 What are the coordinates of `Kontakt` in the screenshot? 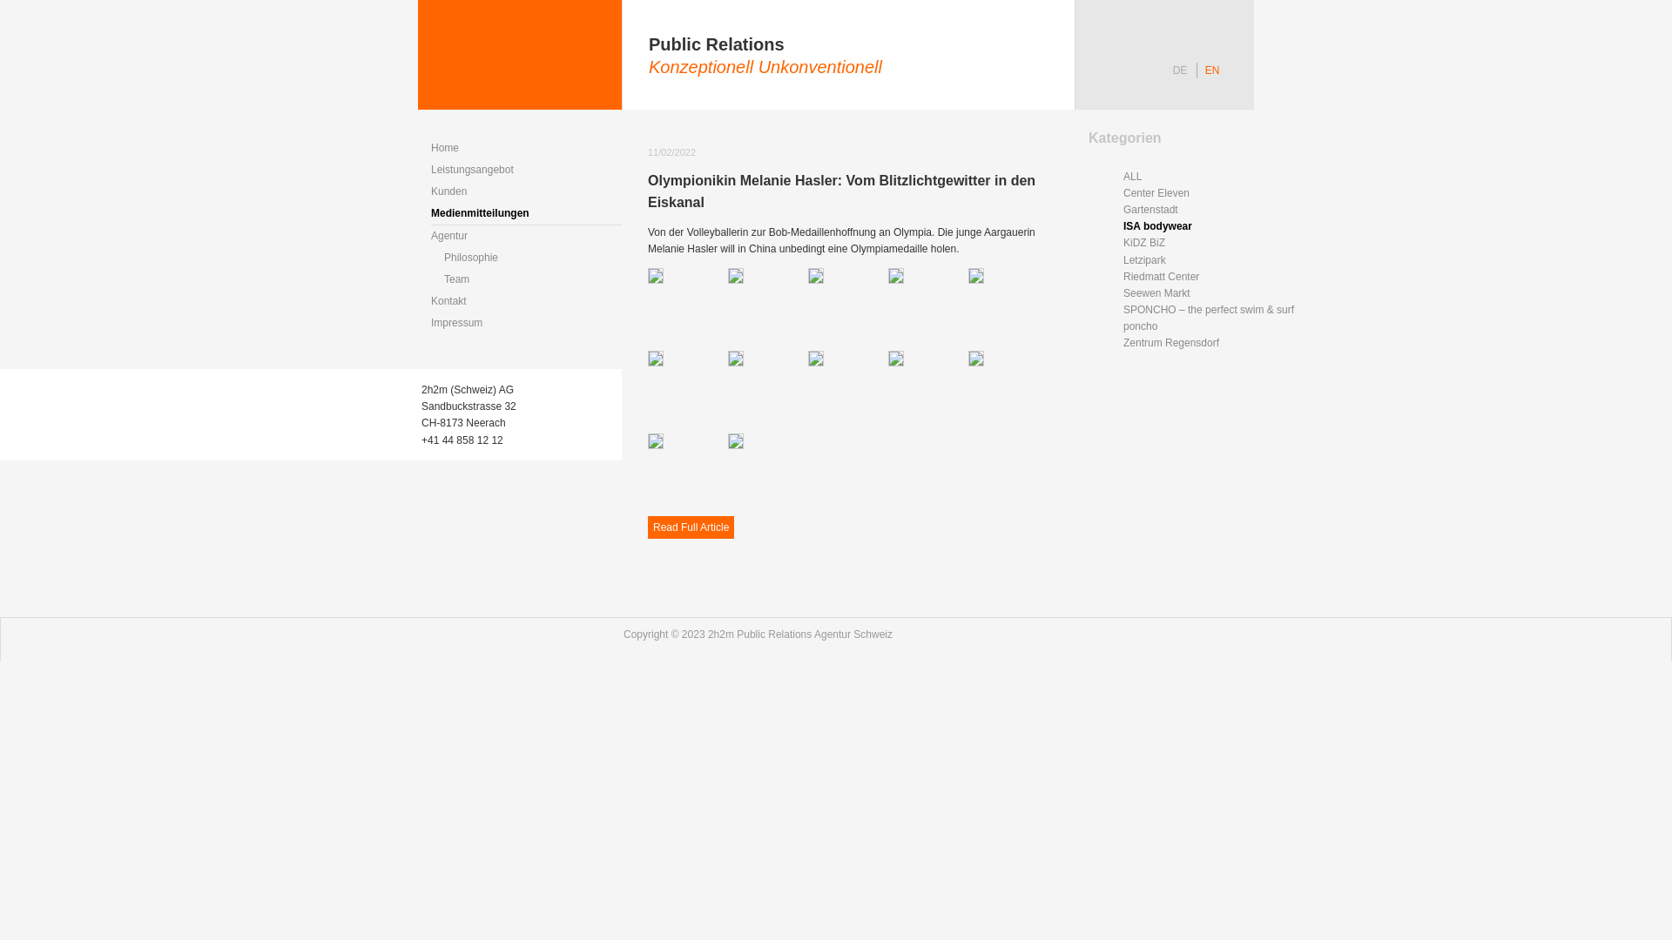 It's located at (526, 301).